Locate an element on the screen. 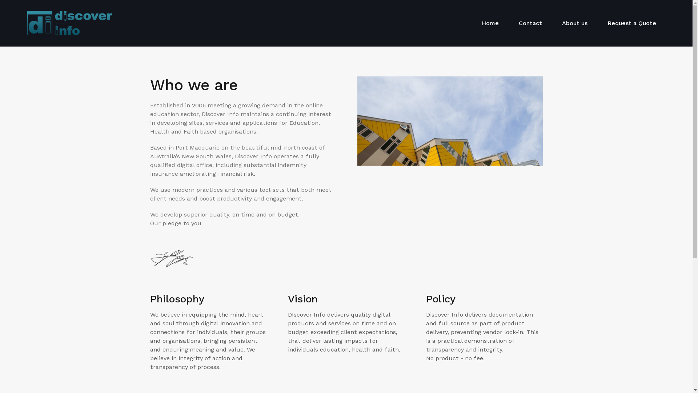 This screenshot has height=393, width=698. Home is located at coordinates (490, 23).